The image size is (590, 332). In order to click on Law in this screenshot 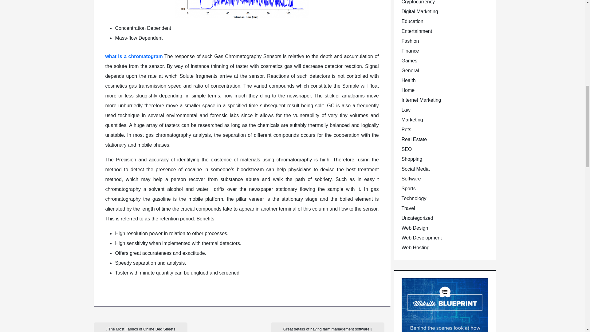, I will do `click(406, 110)`.